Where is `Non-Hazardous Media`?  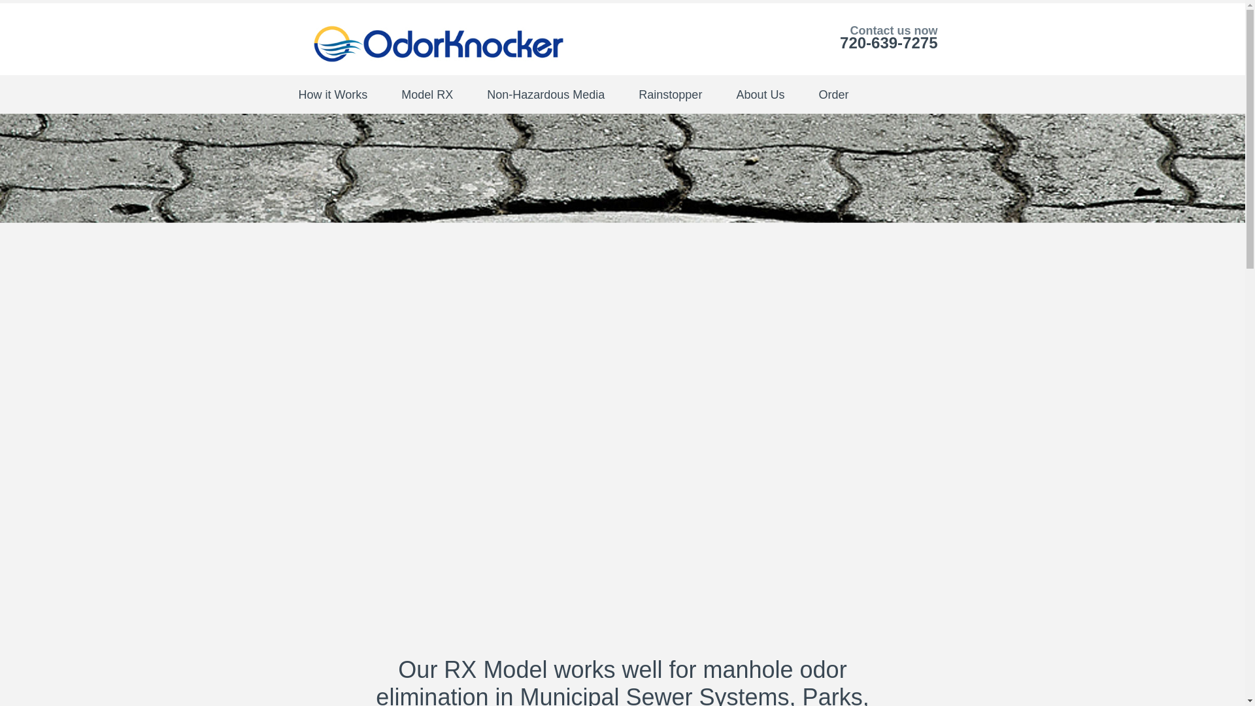
Non-Hazardous Media is located at coordinates (557, 94).